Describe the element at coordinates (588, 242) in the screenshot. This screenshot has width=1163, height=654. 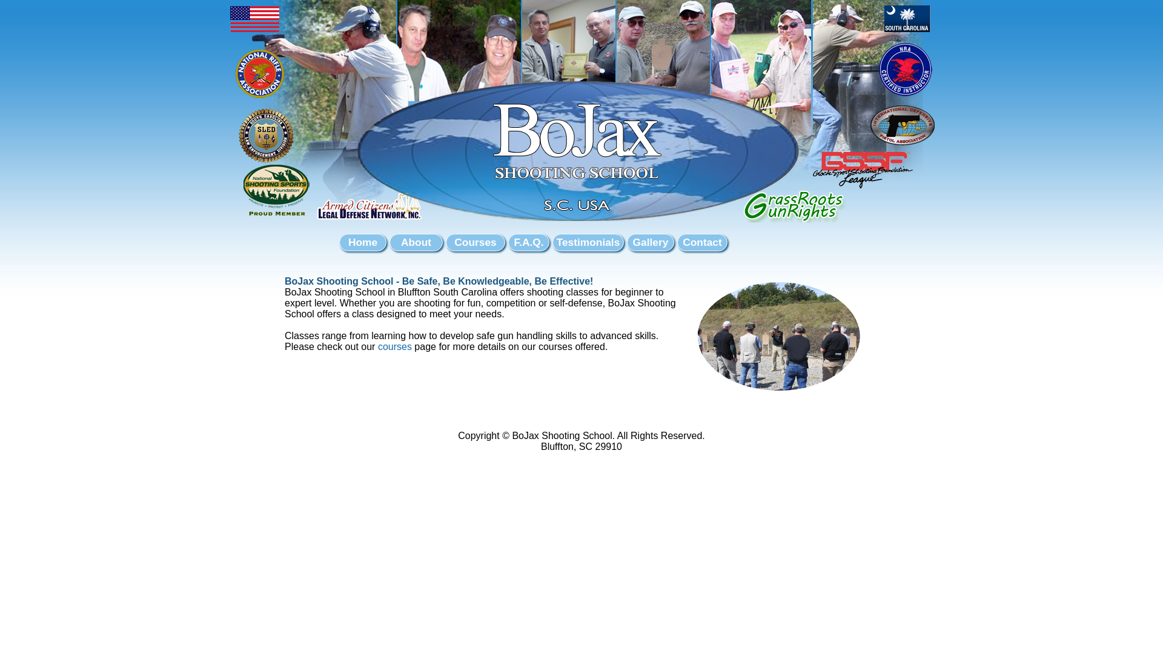
I see `Testimonials` at that location.